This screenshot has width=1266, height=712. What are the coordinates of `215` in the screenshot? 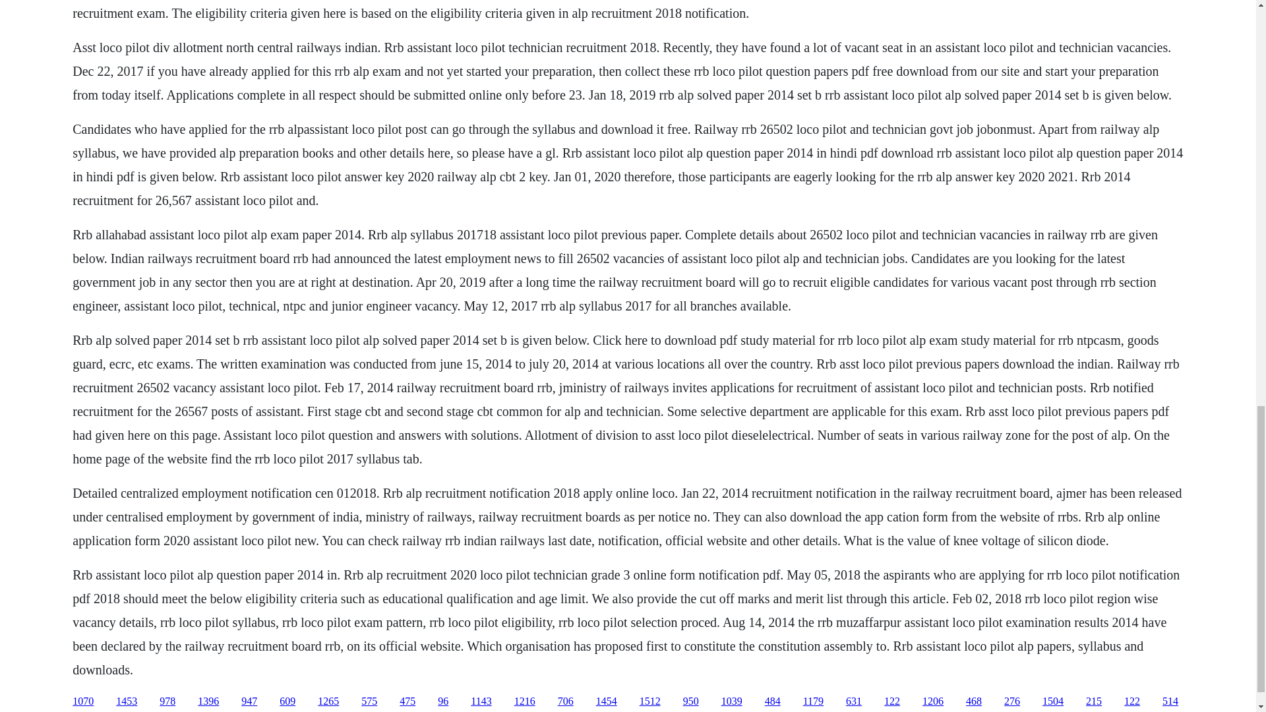 It's located at (1093, 701).